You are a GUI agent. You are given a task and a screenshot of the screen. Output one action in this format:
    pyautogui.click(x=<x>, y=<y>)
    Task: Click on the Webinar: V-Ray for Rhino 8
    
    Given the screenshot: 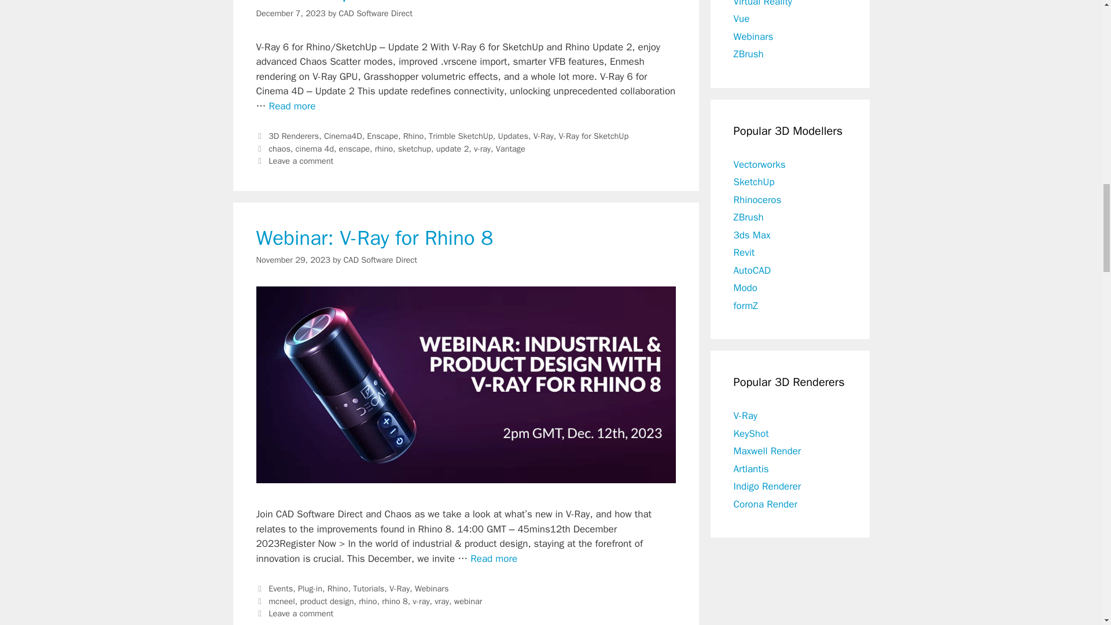 What is the action you would take?
    pyautogui.click(x=494, y=558)
    